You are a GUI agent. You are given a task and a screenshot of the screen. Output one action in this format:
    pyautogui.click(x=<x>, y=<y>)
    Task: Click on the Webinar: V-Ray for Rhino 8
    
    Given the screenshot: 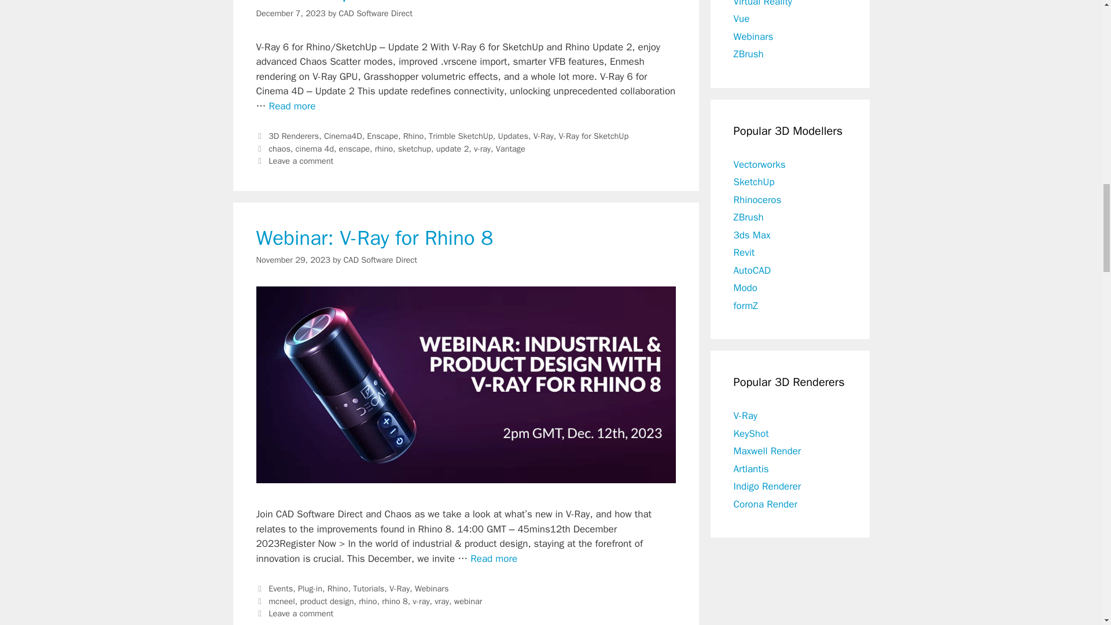 What is the action you would take?
    pyautogui.click(x=494, y=558)
    